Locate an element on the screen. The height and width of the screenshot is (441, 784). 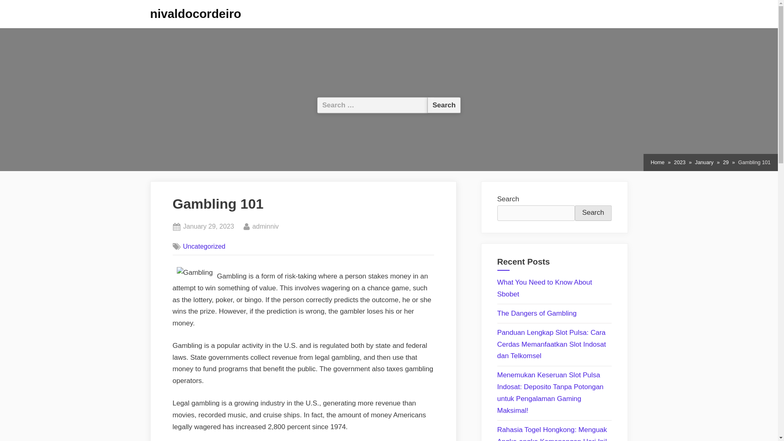
2023 is located at coordinates (679, 163).